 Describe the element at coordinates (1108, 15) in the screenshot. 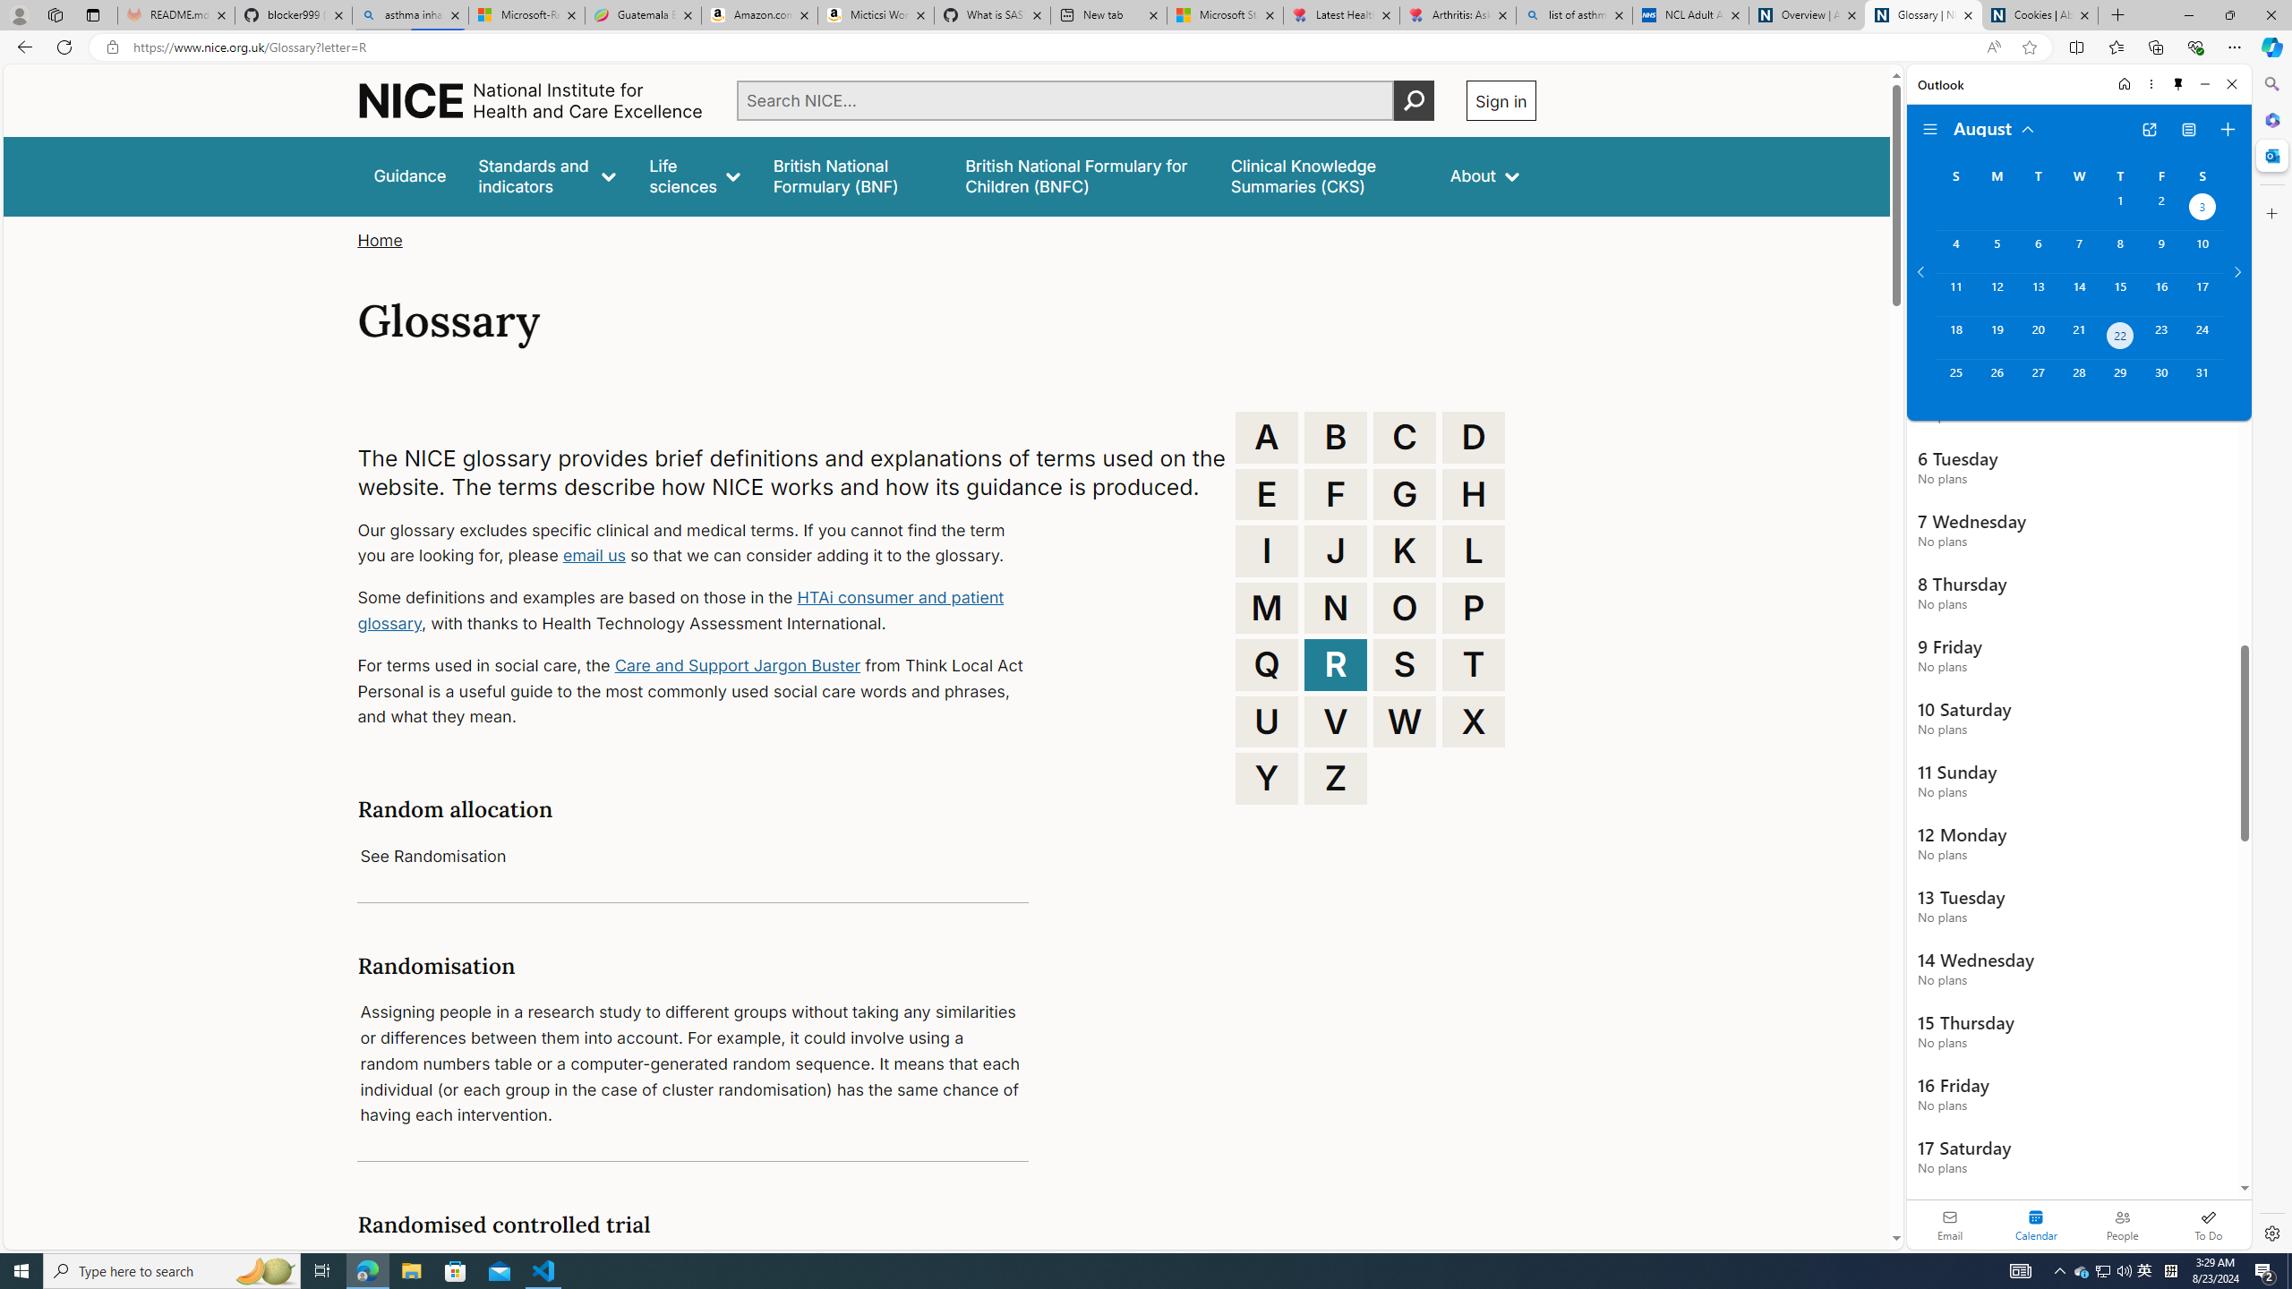

I see `New tab` at that location.